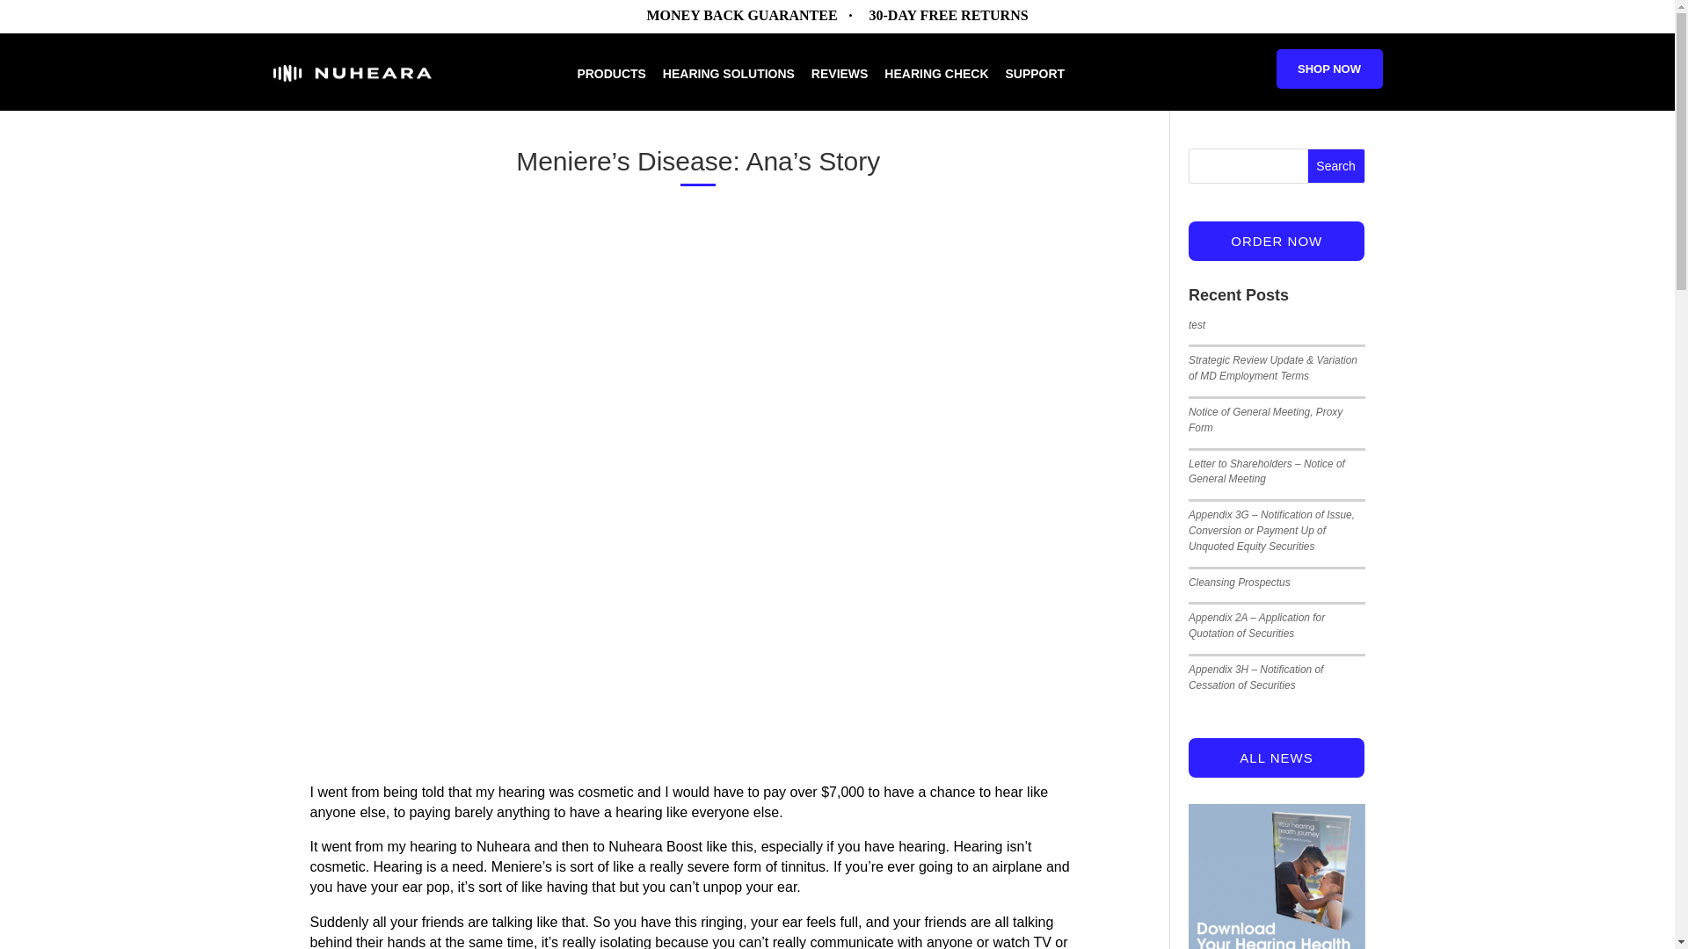  I want to click on Notice of General Meeting, Proxy Form, so click(1264, 420).